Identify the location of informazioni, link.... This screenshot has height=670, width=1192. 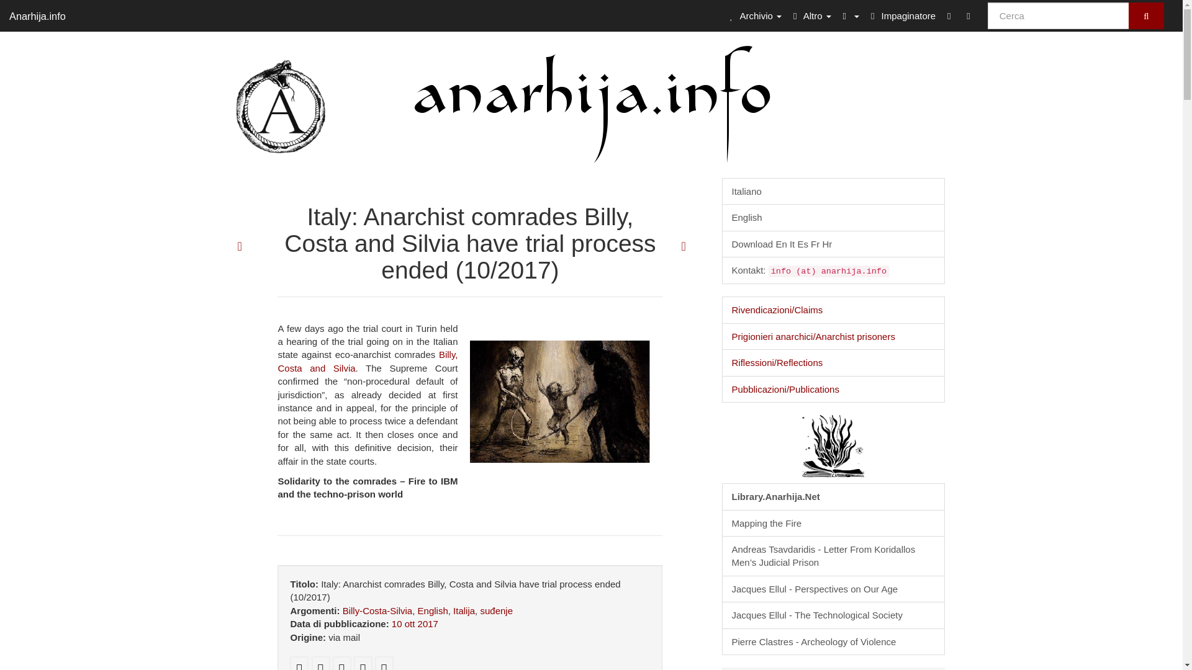
(810, 15).